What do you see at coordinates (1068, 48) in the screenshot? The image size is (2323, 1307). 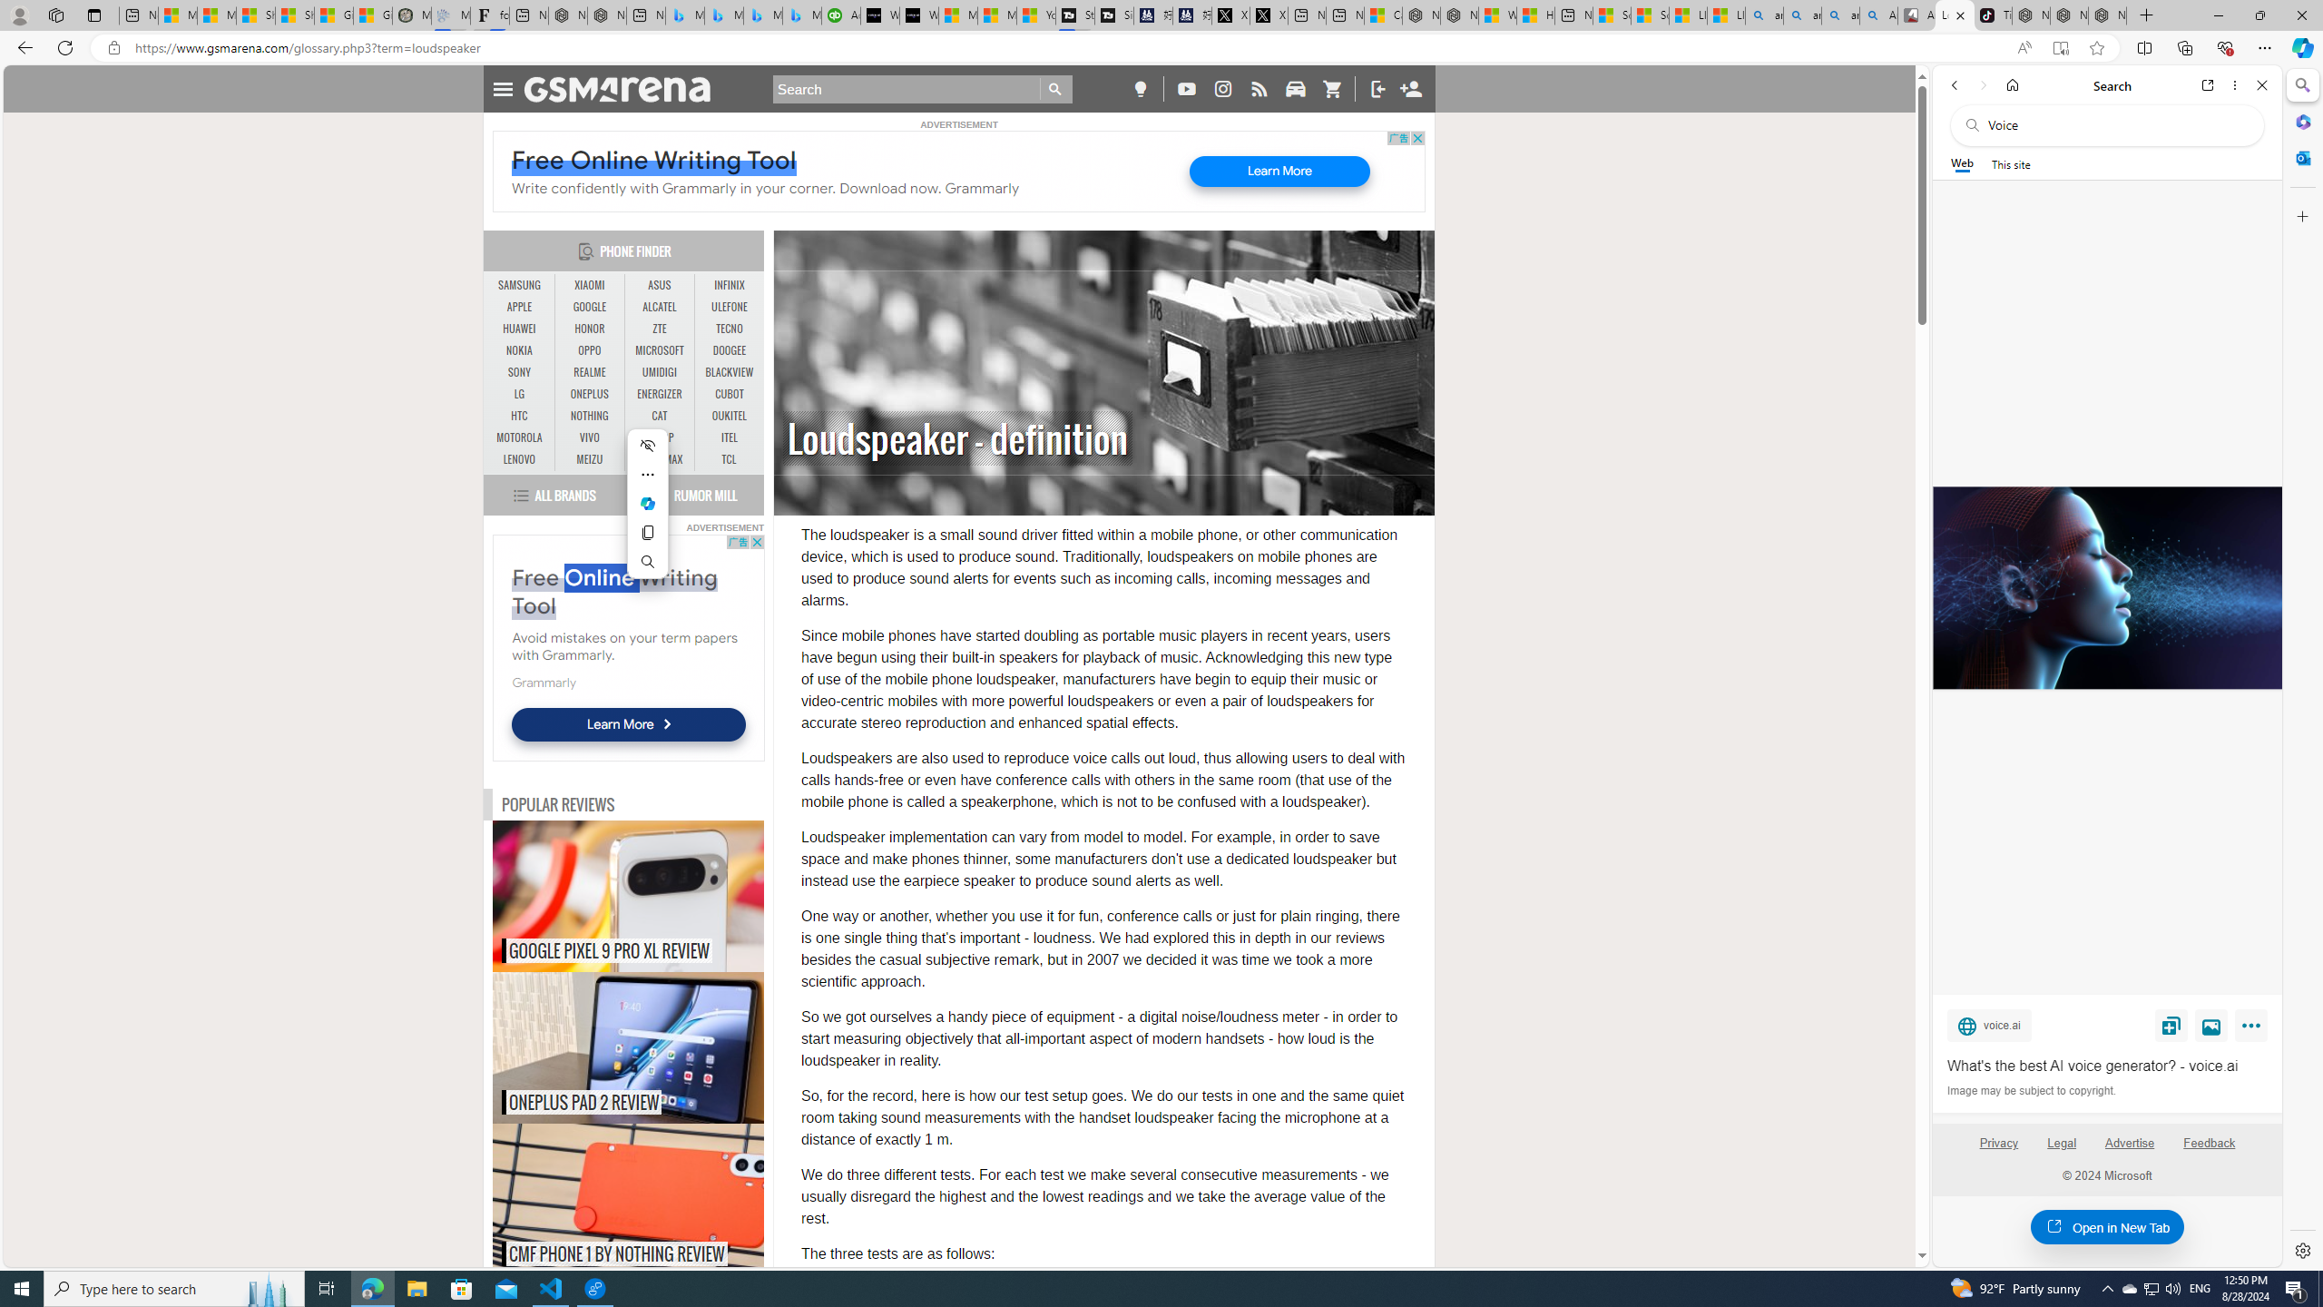 I see `Address and search bar` at bounding box center [1068, 48].